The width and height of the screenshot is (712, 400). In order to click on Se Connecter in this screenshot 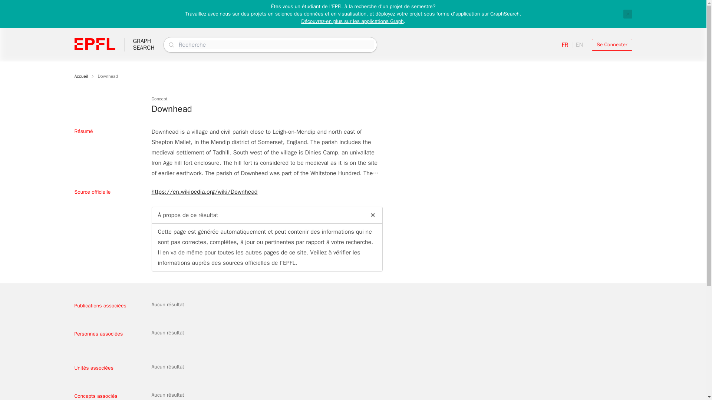, I will do `click(143, 44)`.